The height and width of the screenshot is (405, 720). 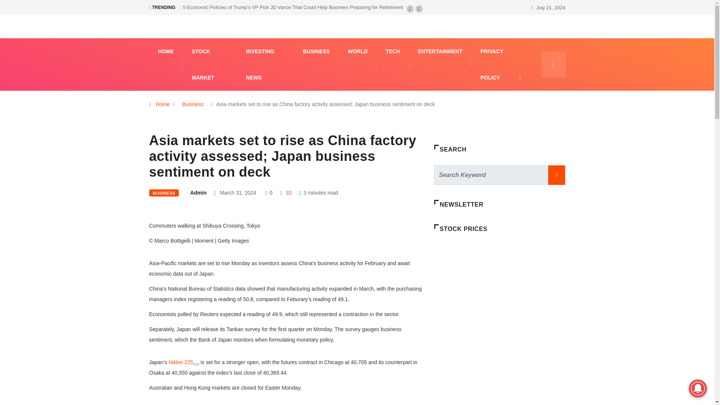 I want to click on Nikkei 225, so click(x=181, y=362).